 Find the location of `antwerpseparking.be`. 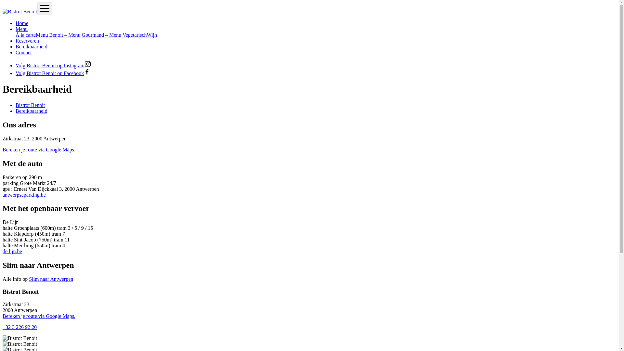

antwerpseparking.be is located at coordinates (24, 194).